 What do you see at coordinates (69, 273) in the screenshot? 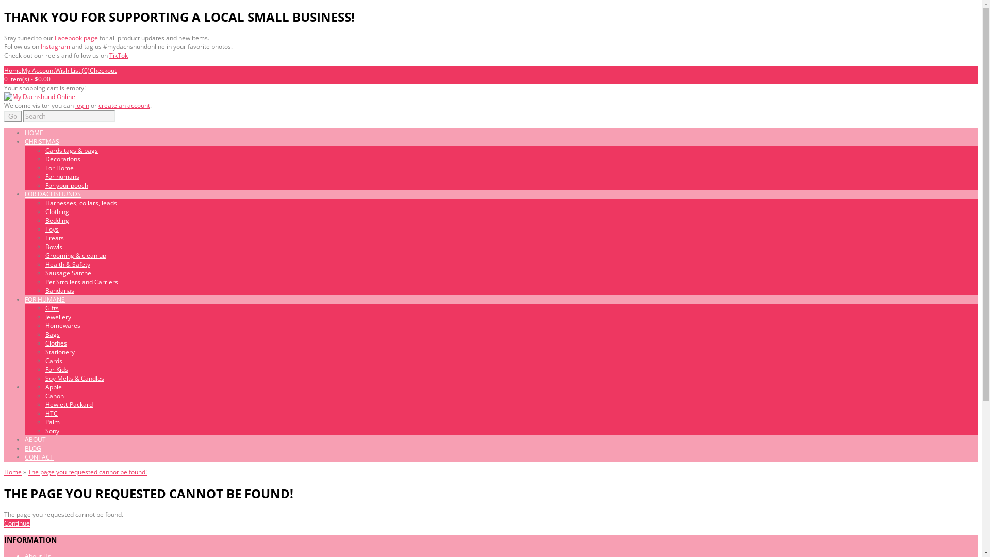
I see `Sausage Satchel` at bounding box center [69, 273].